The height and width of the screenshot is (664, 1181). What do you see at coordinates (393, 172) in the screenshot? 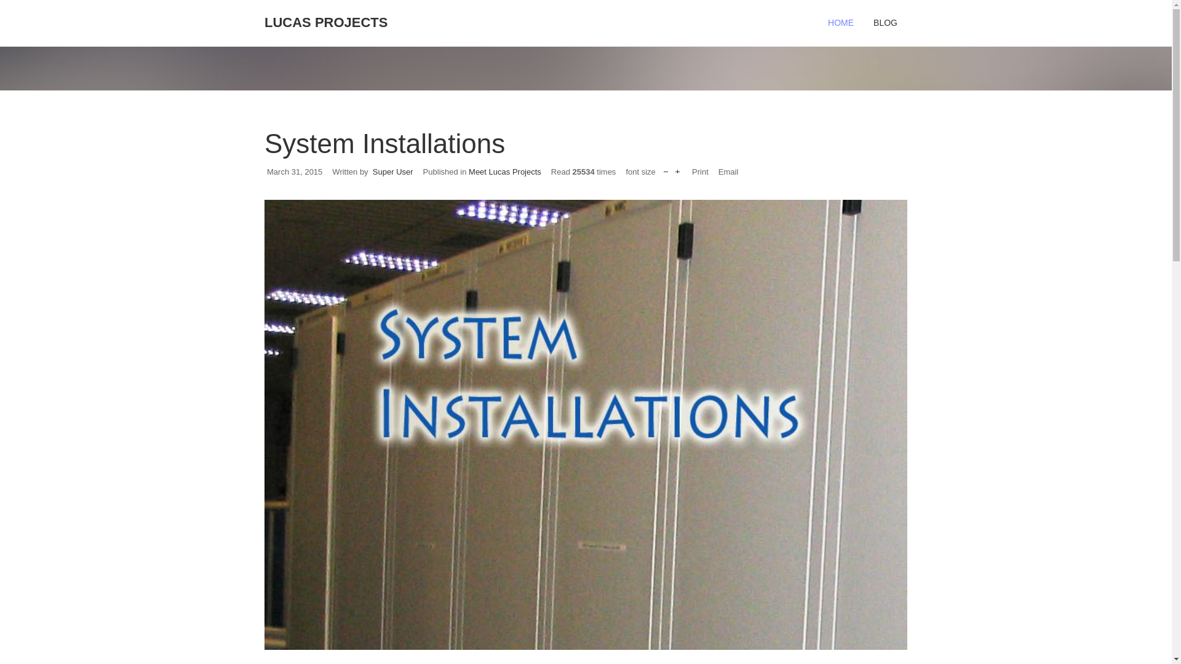
I see `Super User` at bounding box center [393, 172].